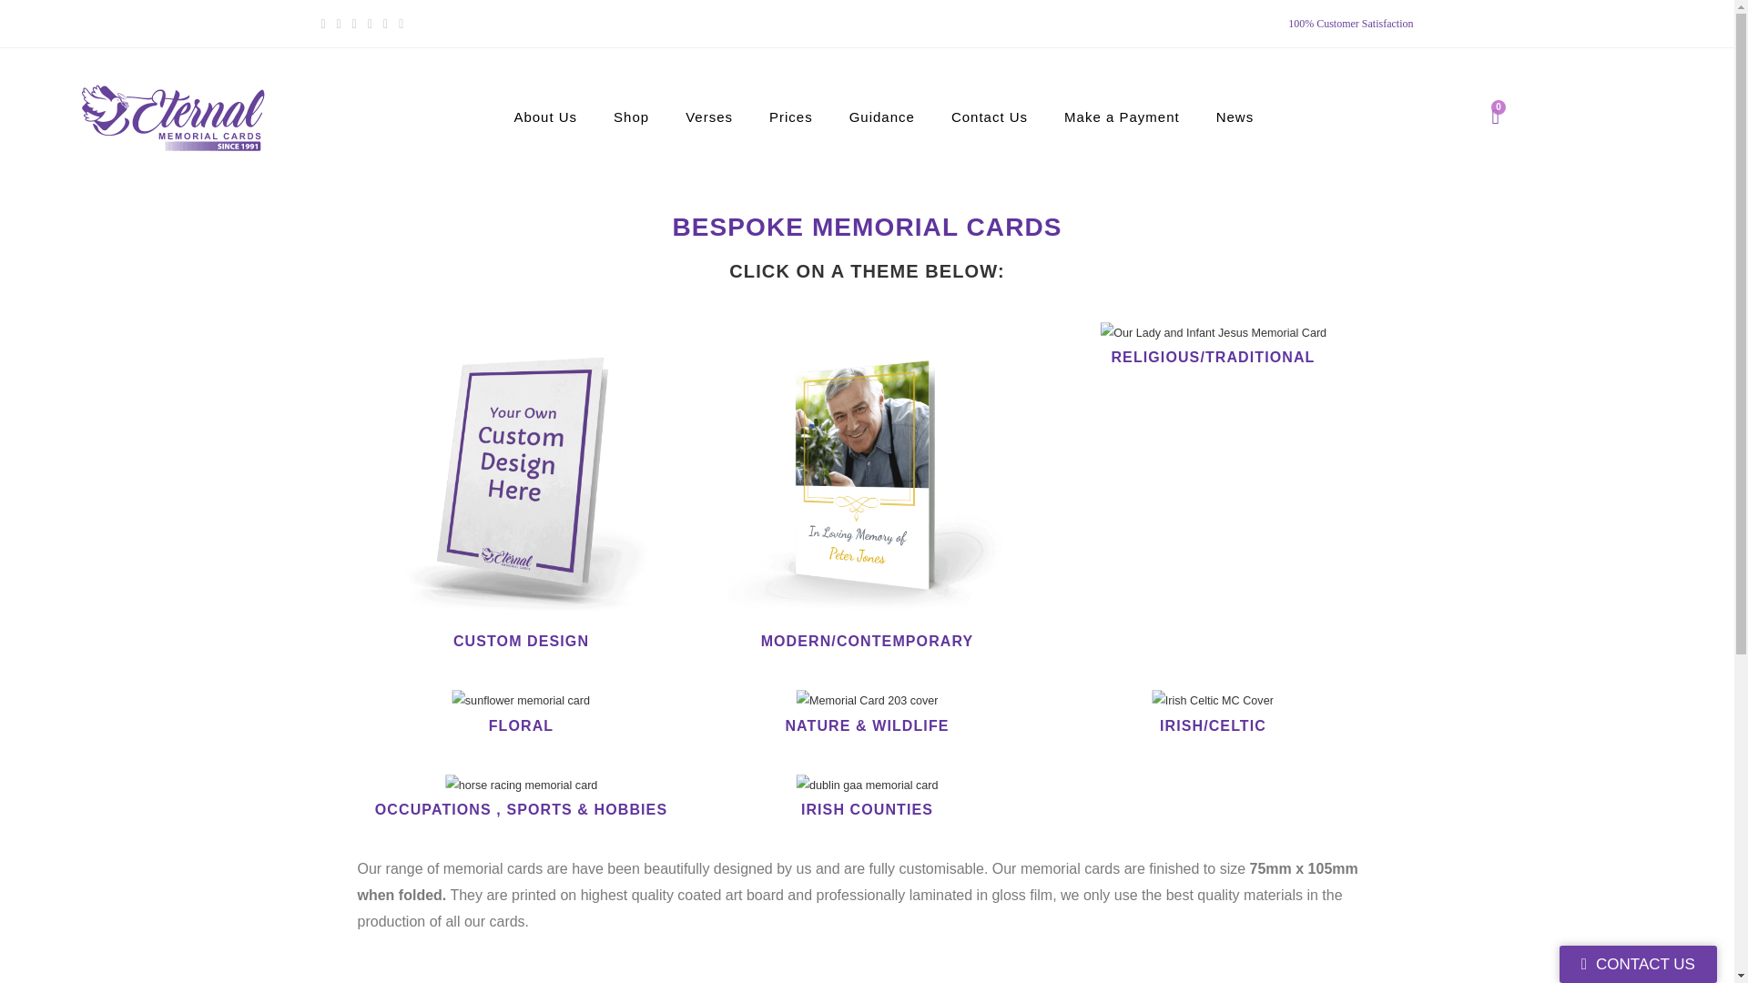 The height and width of the screenshot is (983, 1748). What do you see at coordinates (1122, 117) in the screenshot?
I see `Make a Payment` at bounding box center [1122, 117].